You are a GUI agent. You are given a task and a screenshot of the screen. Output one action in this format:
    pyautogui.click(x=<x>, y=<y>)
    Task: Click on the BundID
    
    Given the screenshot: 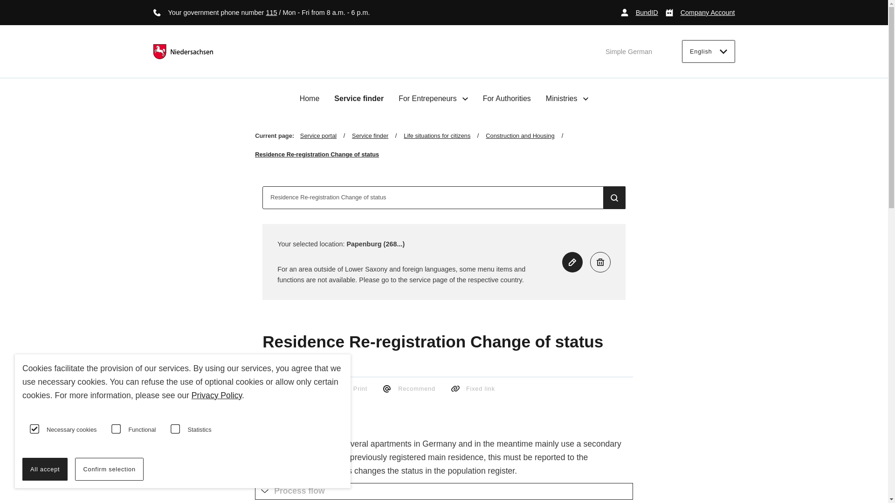 What is the action you would take?
    pyautogui.click(x=640, y=12)
    